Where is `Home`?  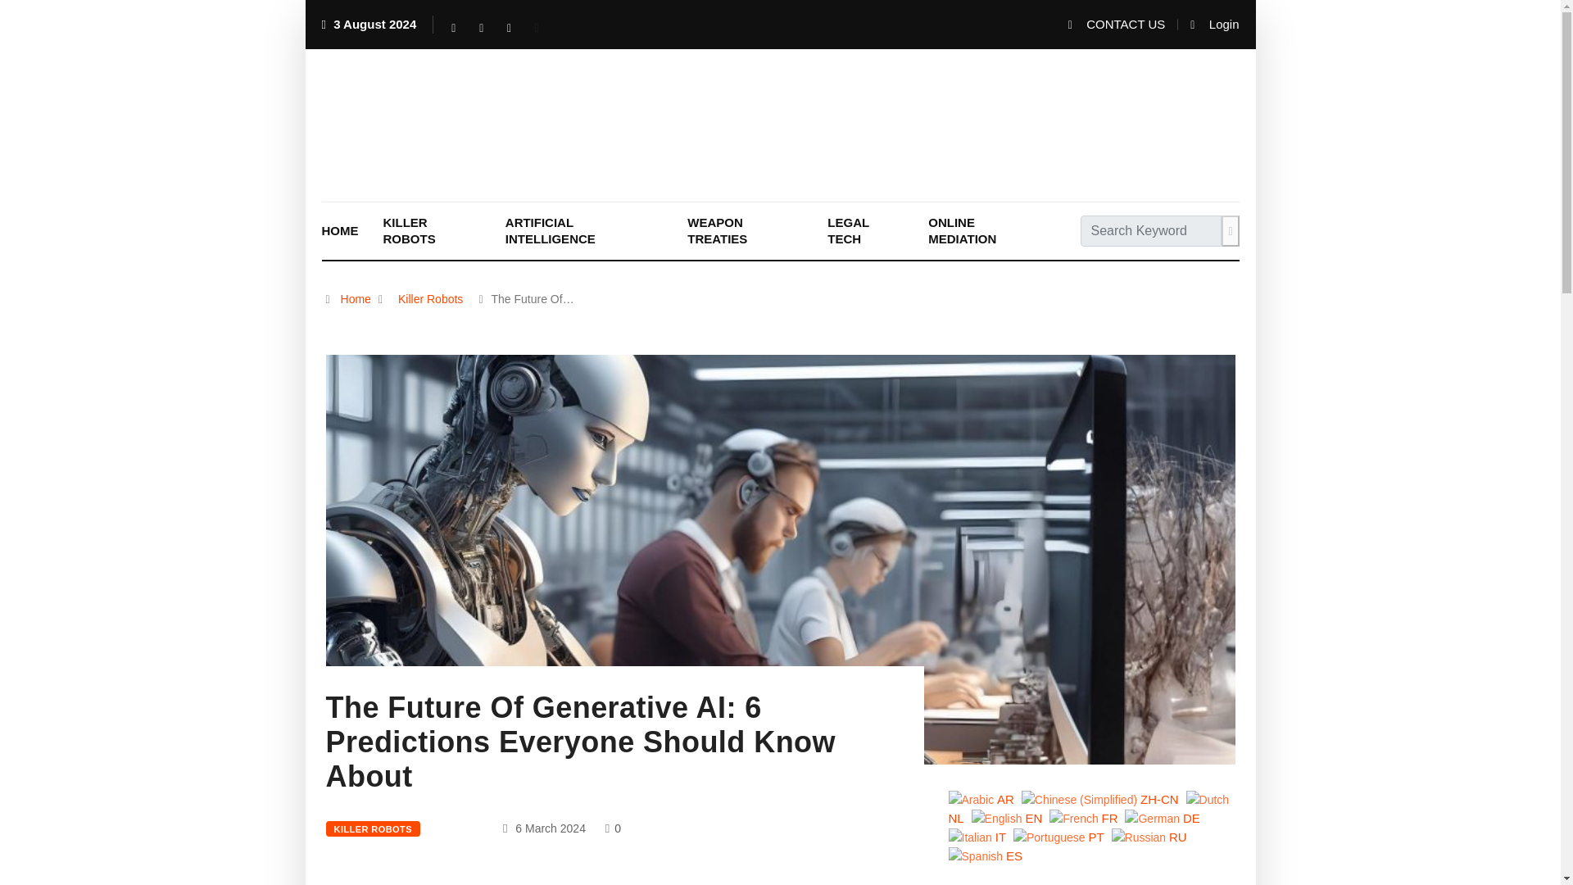
Home is located at coordinates (356, 298).